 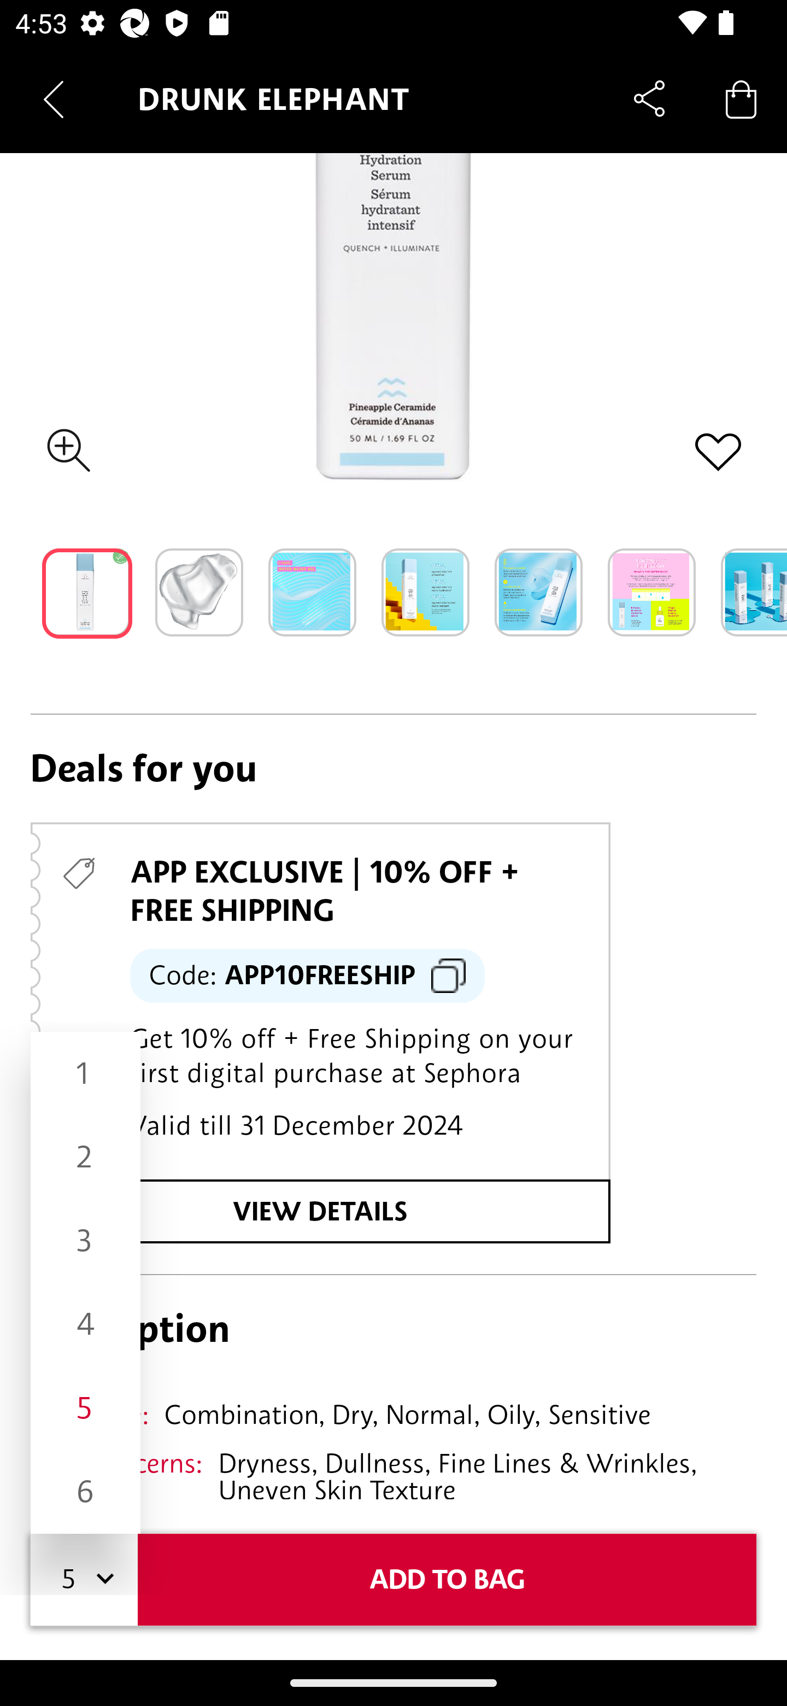 I want to click on 4, so click(x=85, y=1324).